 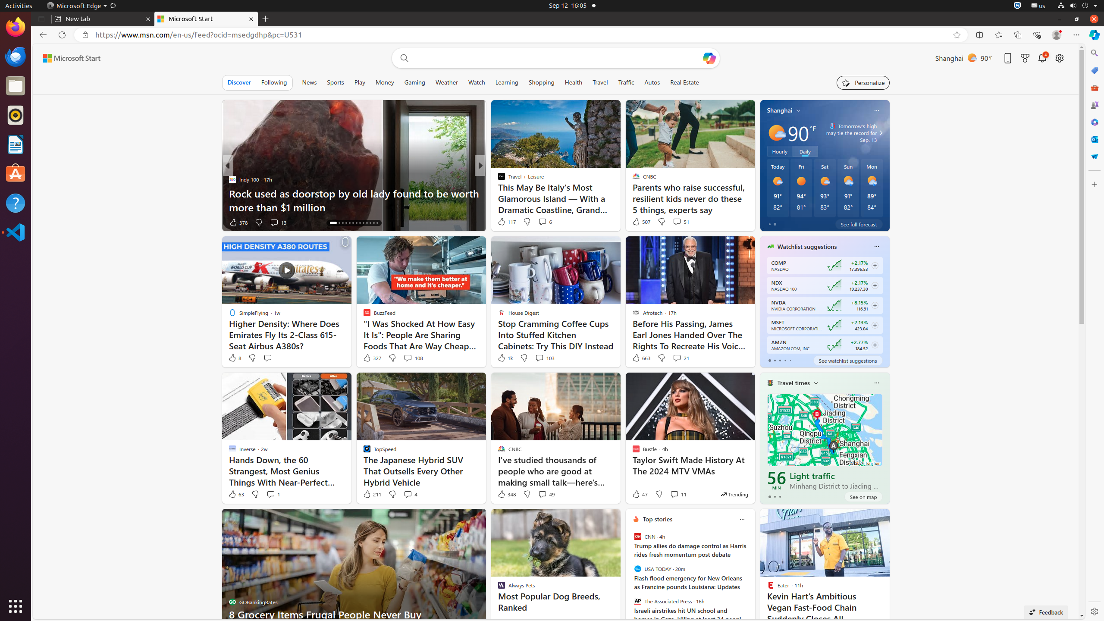 I want to click on Shopping, so click(x=542, y=82).